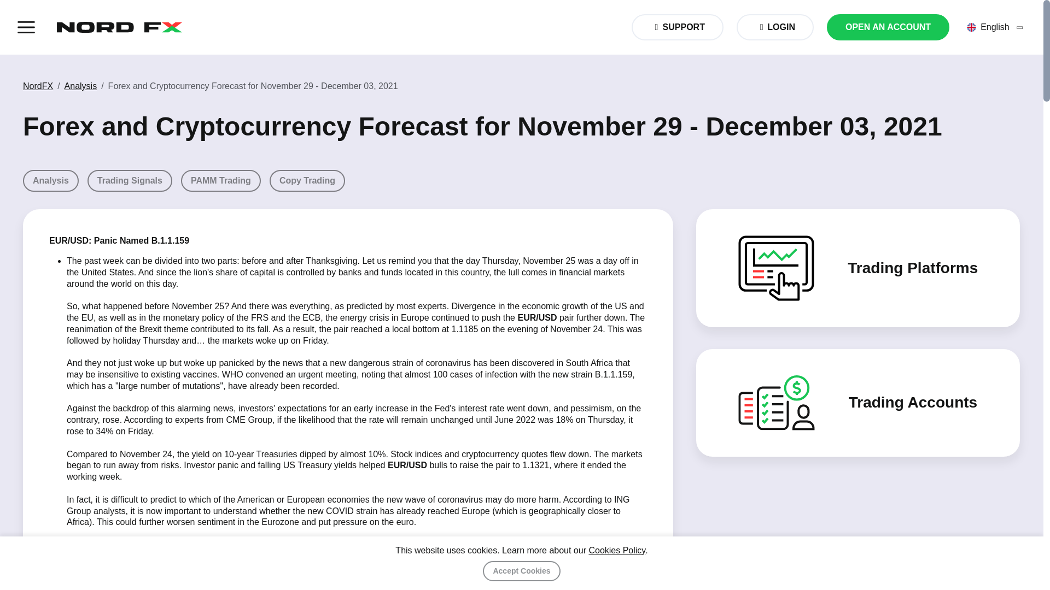  I want to click on OPEN AN ACCOUNT, so click(888, 27).